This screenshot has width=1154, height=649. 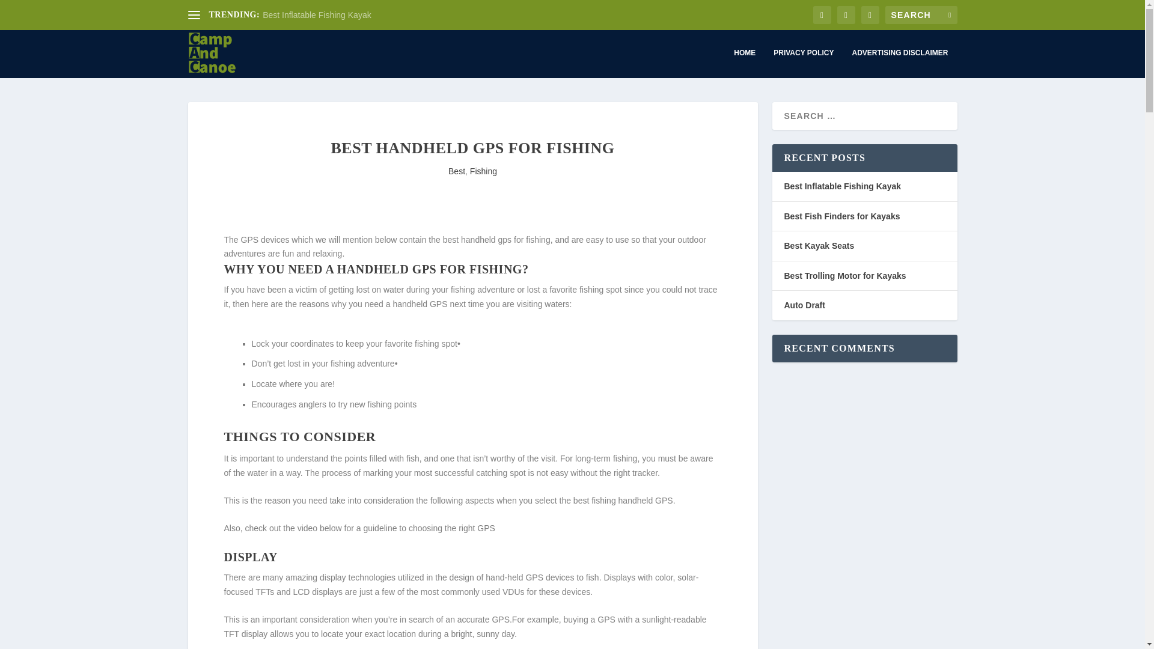 What do you see at coordinates (841, 216) in the screenshot?
I see `Best Fish Finders for Kayaks` at bounding box center [841, 216].